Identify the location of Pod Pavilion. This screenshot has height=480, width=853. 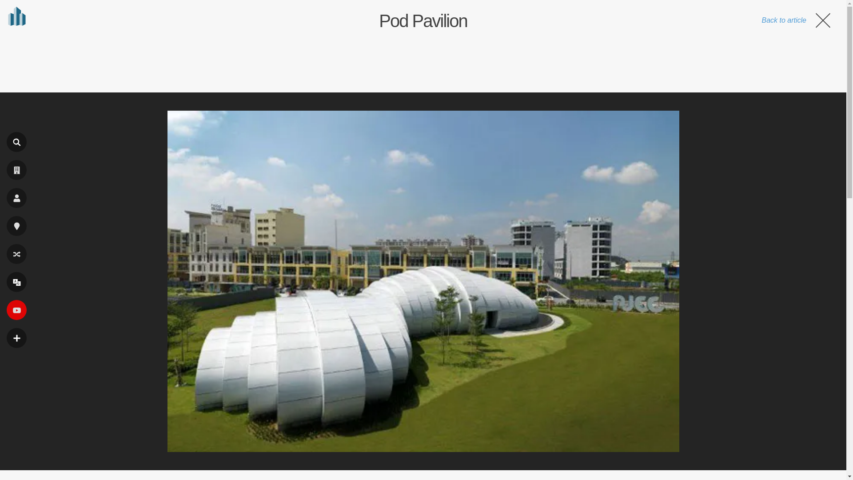
(423, 20).